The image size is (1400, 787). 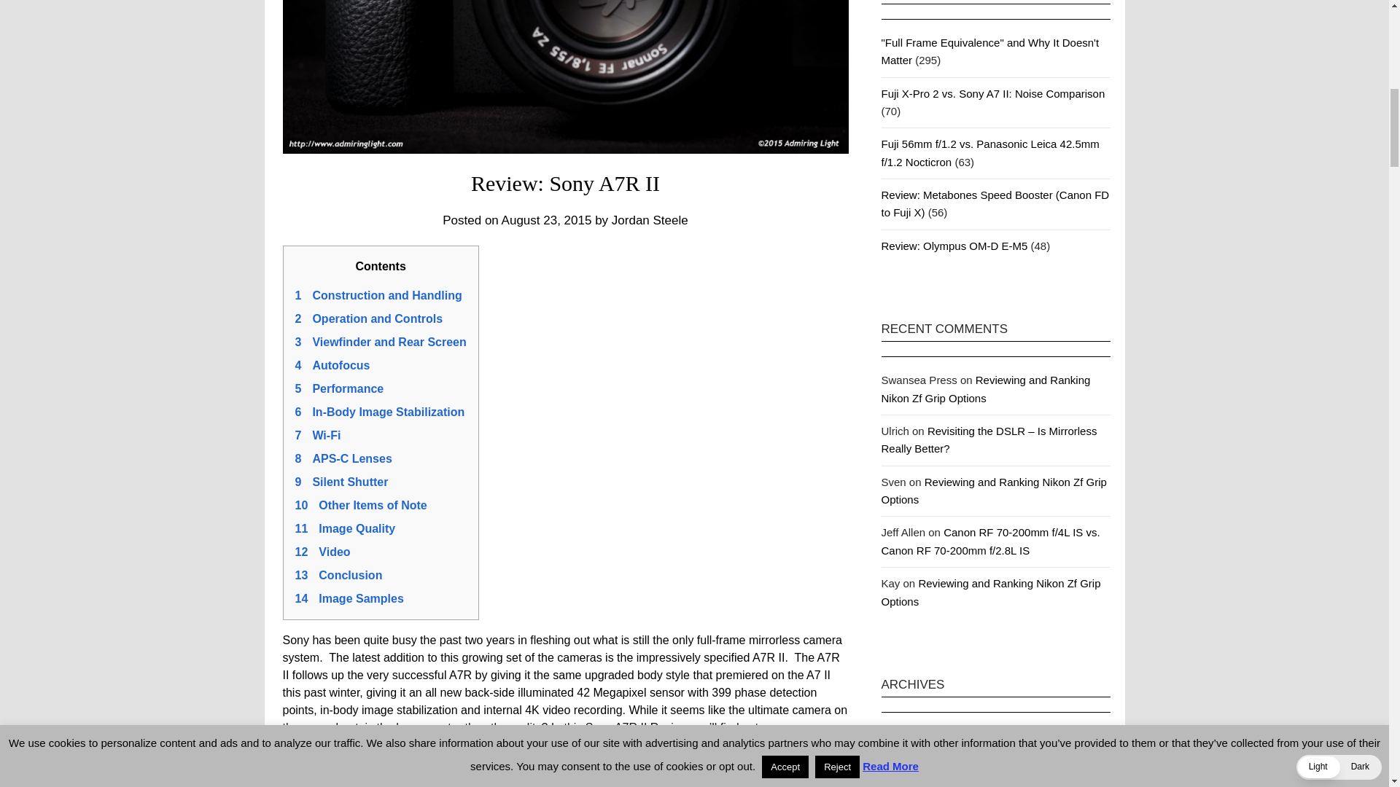 What do you see at coordinates (378, 295) in the screenshot?
I see `1Construction and Handling` at bounding box center [378, 295].